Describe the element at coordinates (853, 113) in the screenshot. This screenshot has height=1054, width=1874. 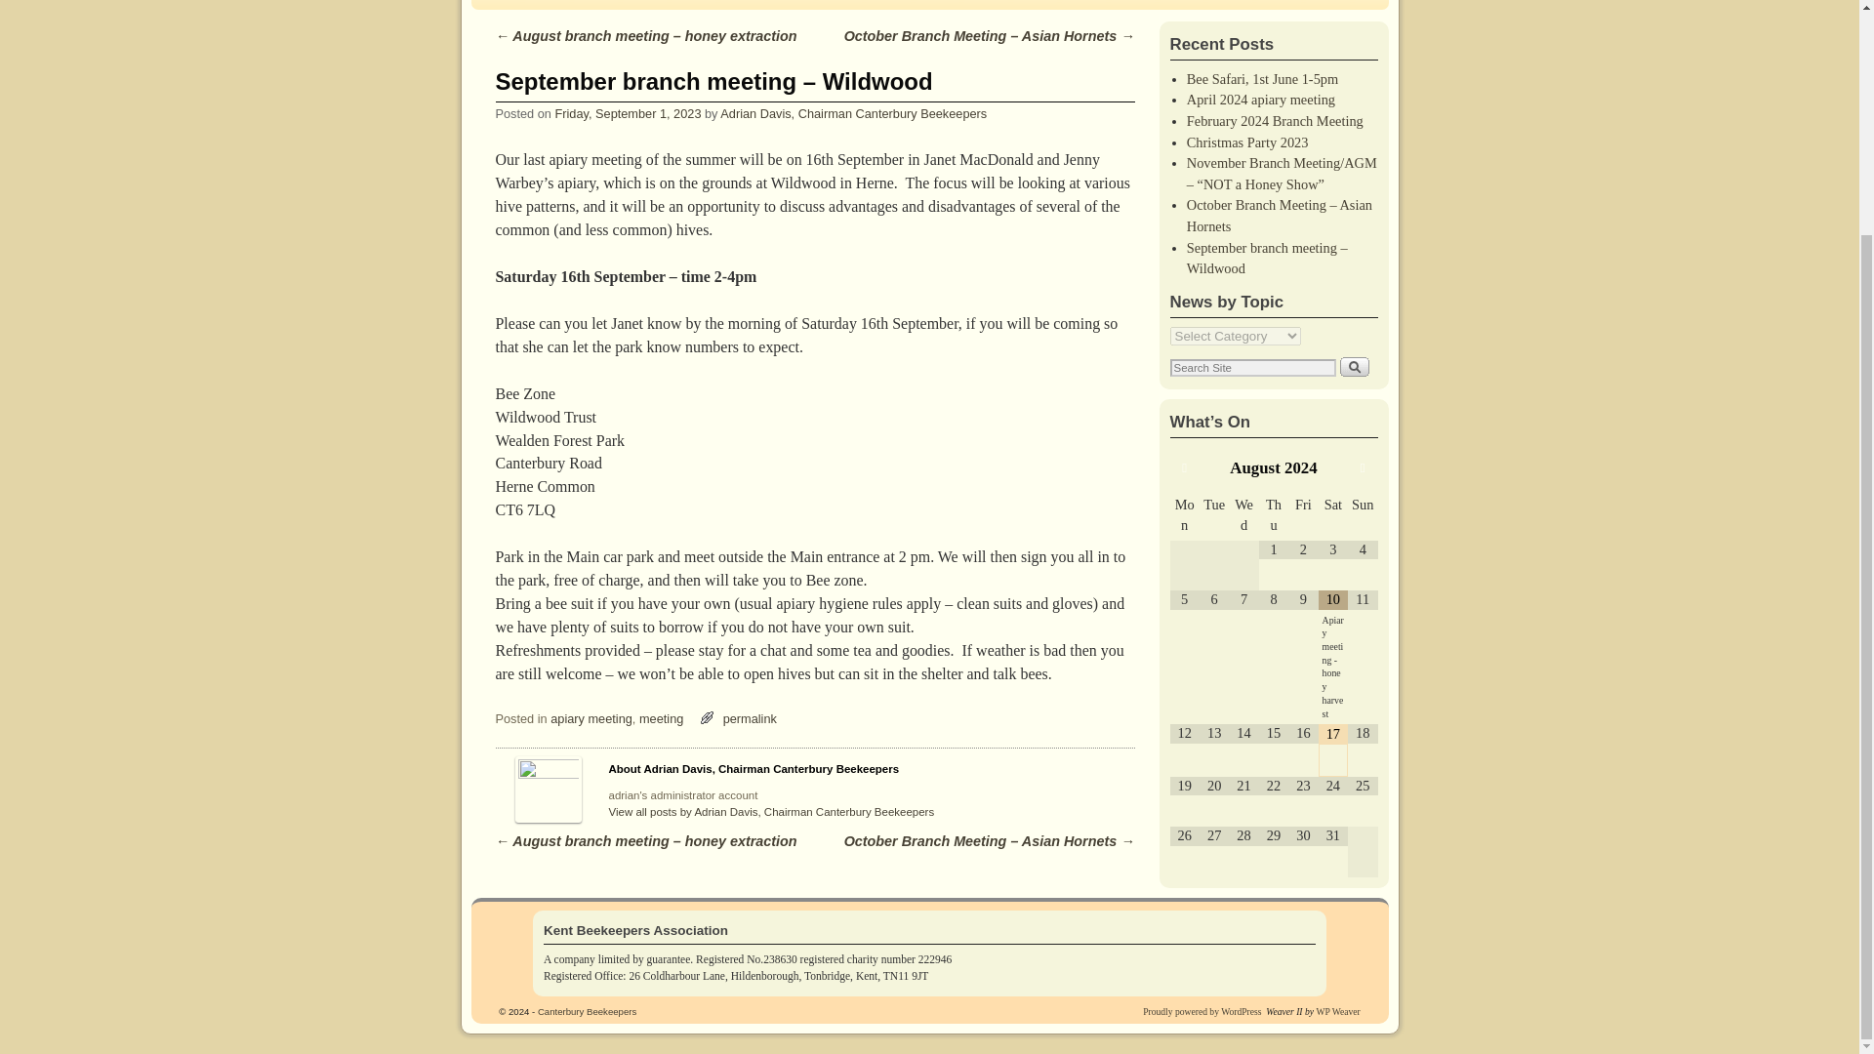
I see `Adrian Davis, Chairman Canterbury Beekeepers` at that location.